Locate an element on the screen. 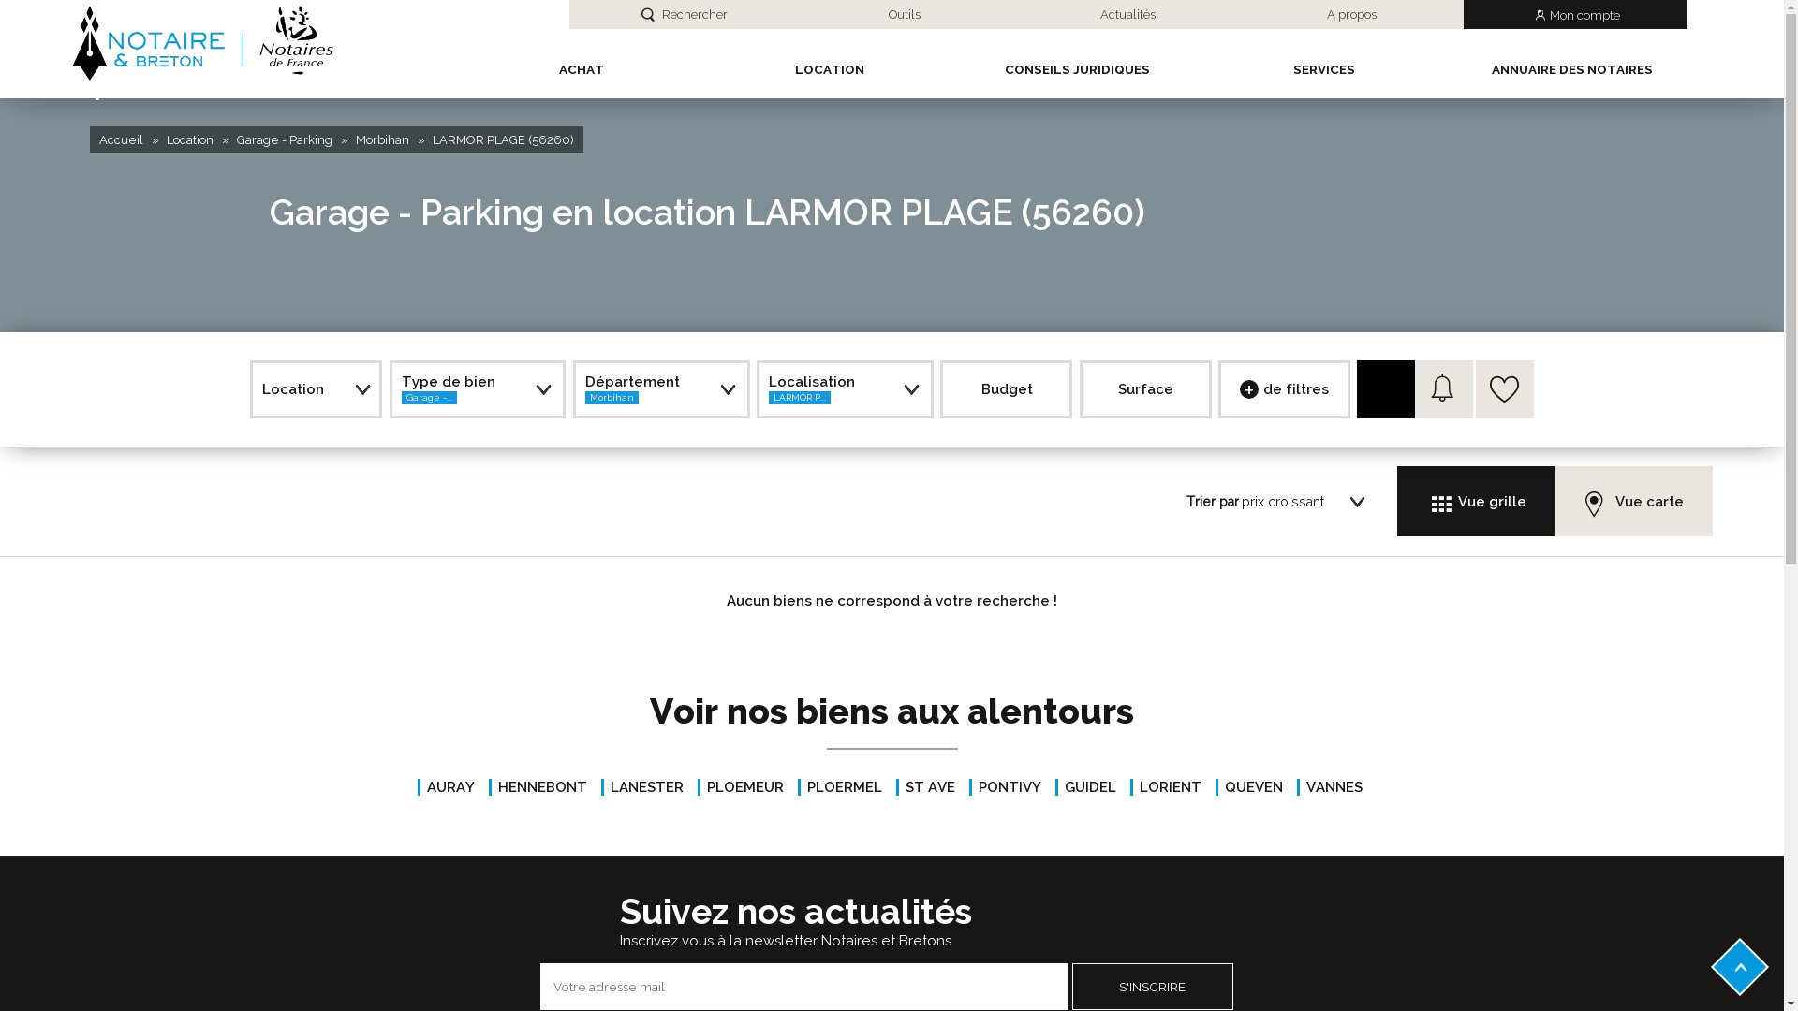 This screenshot has height=1011, width=1798. ANNUAIRE DES NOTAIRES is located at coordinates (1572, 75).